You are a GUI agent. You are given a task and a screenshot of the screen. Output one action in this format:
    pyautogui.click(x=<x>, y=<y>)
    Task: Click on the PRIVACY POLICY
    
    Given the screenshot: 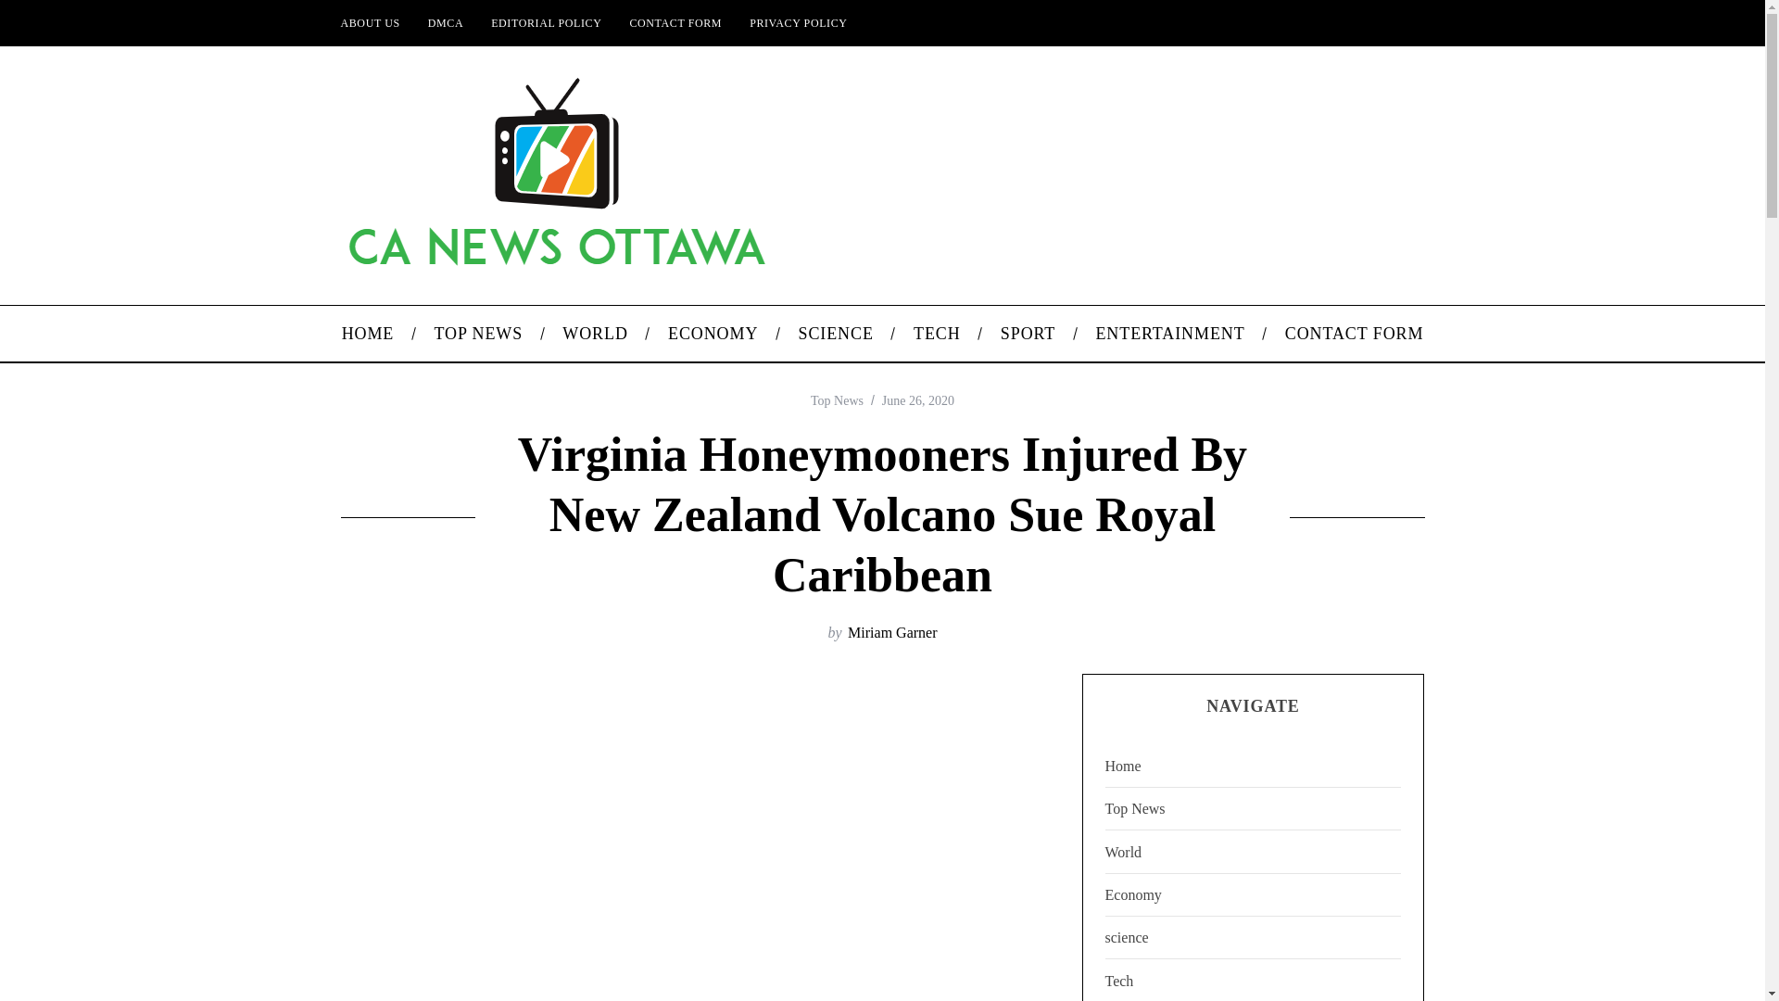 What is the action you would take?
    pyautogui.click(x=799, y=22)
    